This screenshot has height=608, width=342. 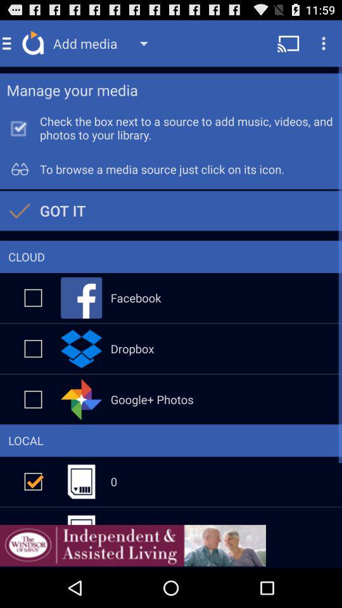 What do you see at coordinates (33, 399) in the screenshot?
I see `go to gallery` at bounding box center [33, 399].